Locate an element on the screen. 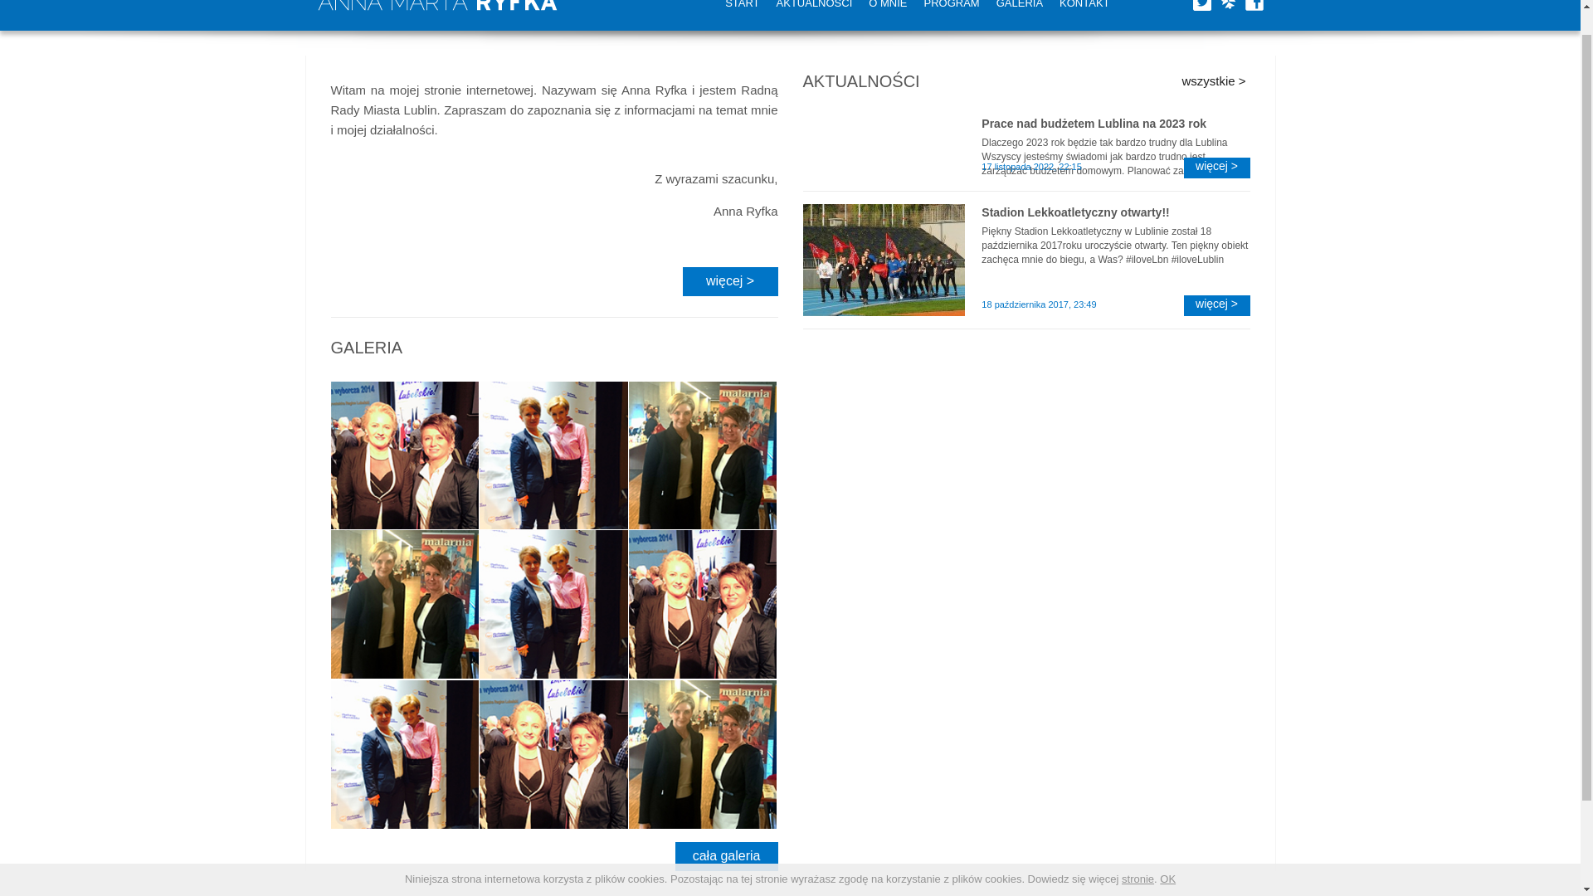 The image size is (1593, 896). Stadion Lekkoatletyczny otwarty!! is located at coordinates (1115, 212).